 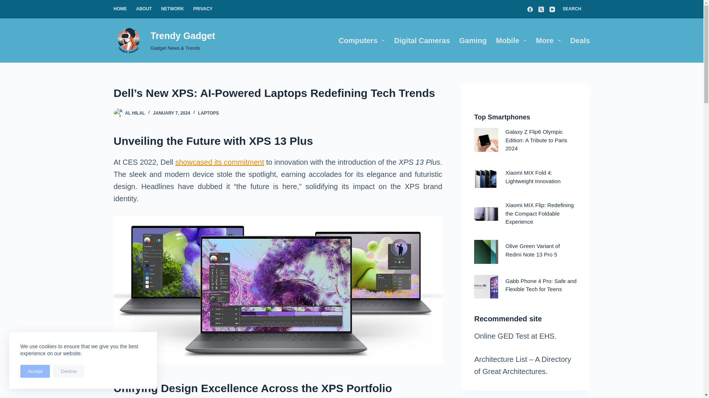 I want to click on Posts by Al Hilal, so click(x=134, y=113).